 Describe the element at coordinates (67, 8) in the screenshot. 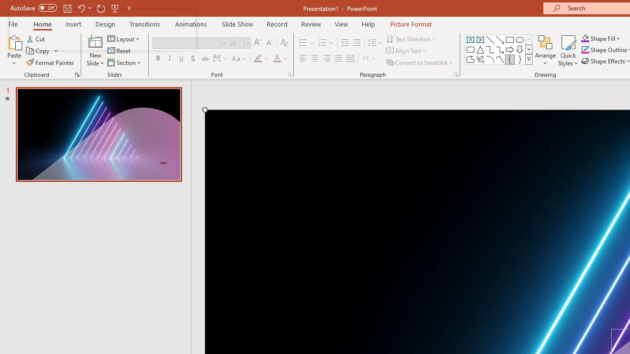

I see `Save` at that location.